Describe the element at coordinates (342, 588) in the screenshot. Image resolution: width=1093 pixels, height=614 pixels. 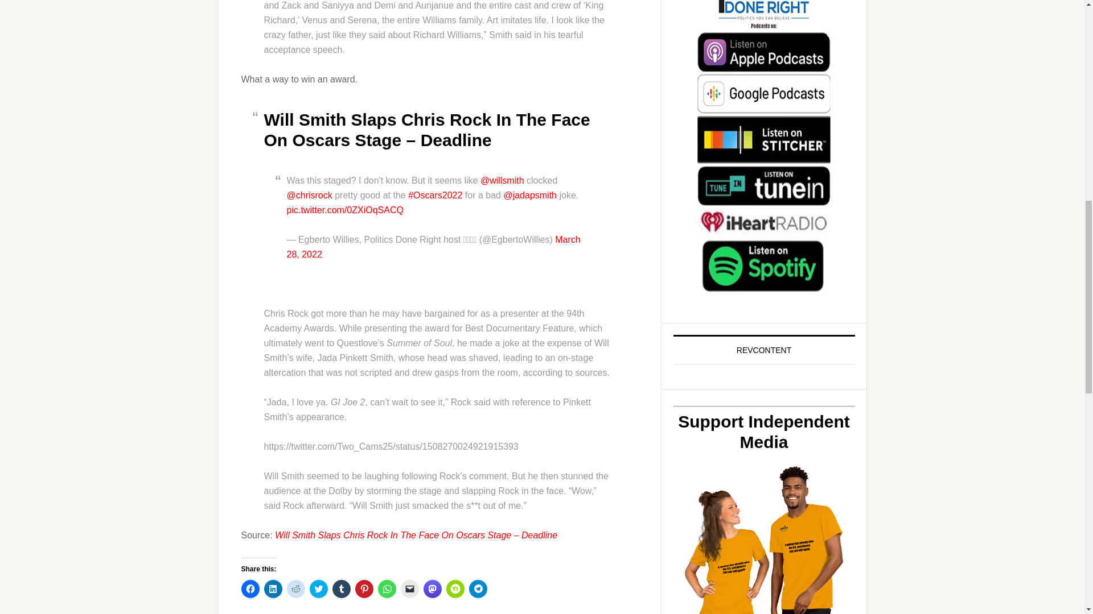
I see `Click to share on Tumblr` at that location.